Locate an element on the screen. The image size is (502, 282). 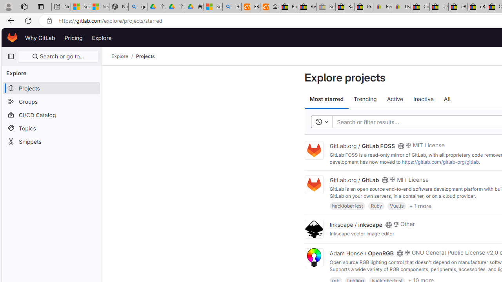
Sell worldwide with eBay - Sleeping is located at coordinates (326, 7).